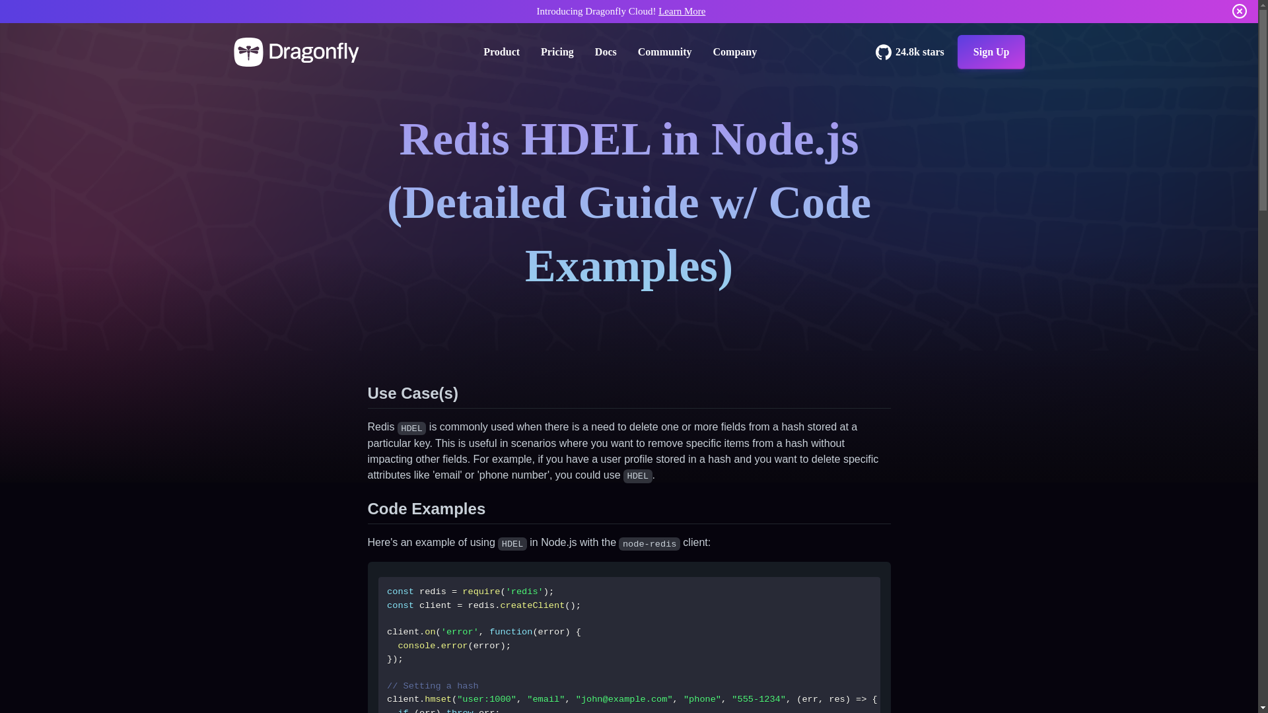  I want to click on Company, so click(734, 51).